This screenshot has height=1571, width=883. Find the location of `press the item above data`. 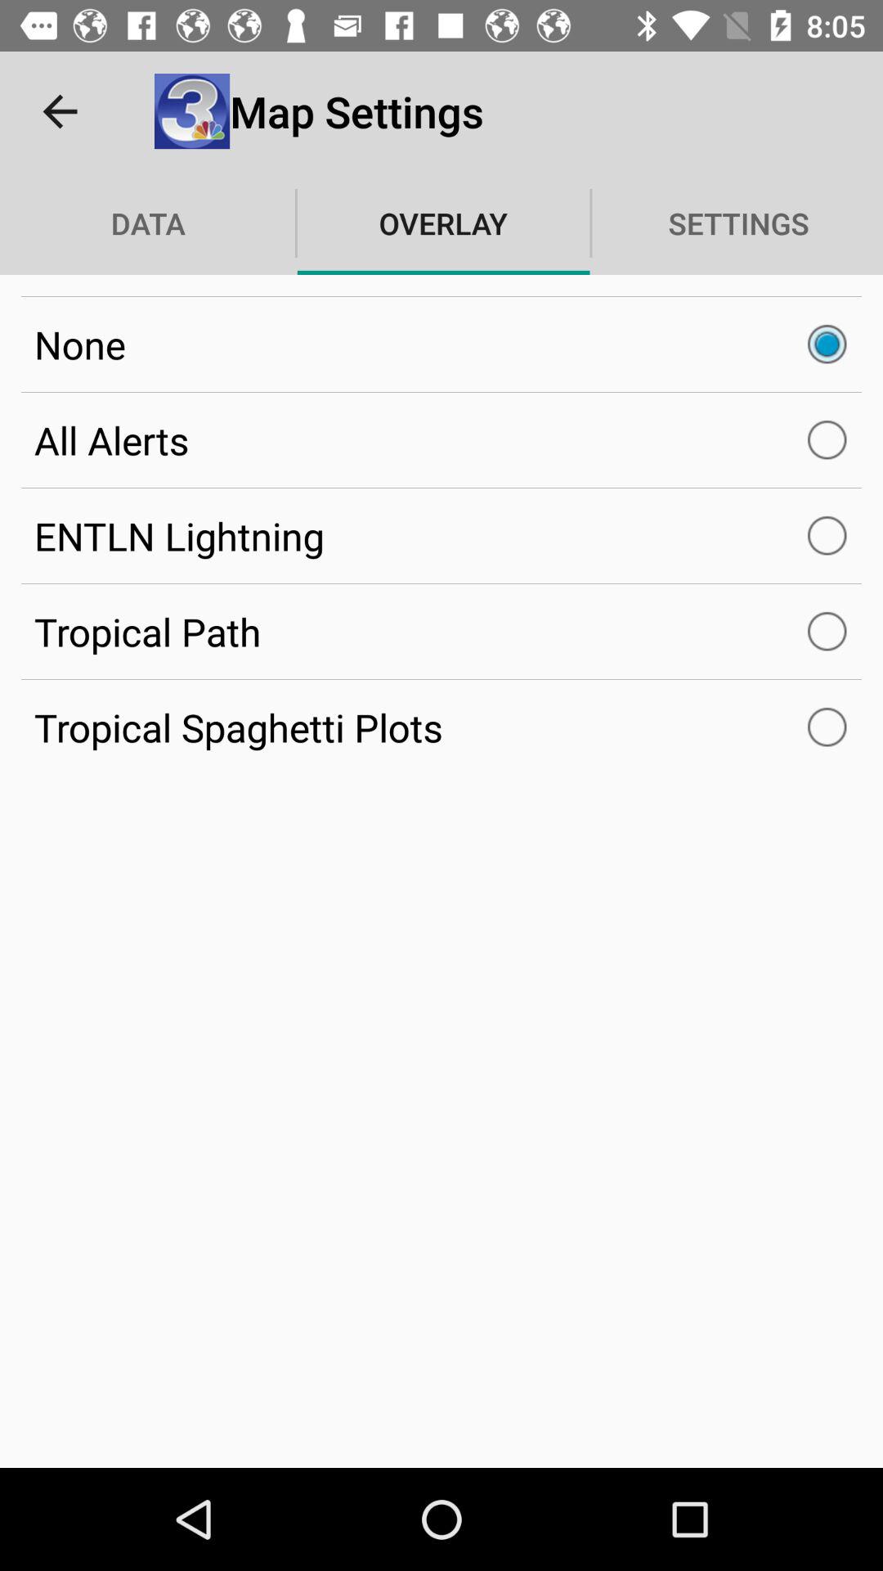

press the item above data is located at coordinates (60, 111).